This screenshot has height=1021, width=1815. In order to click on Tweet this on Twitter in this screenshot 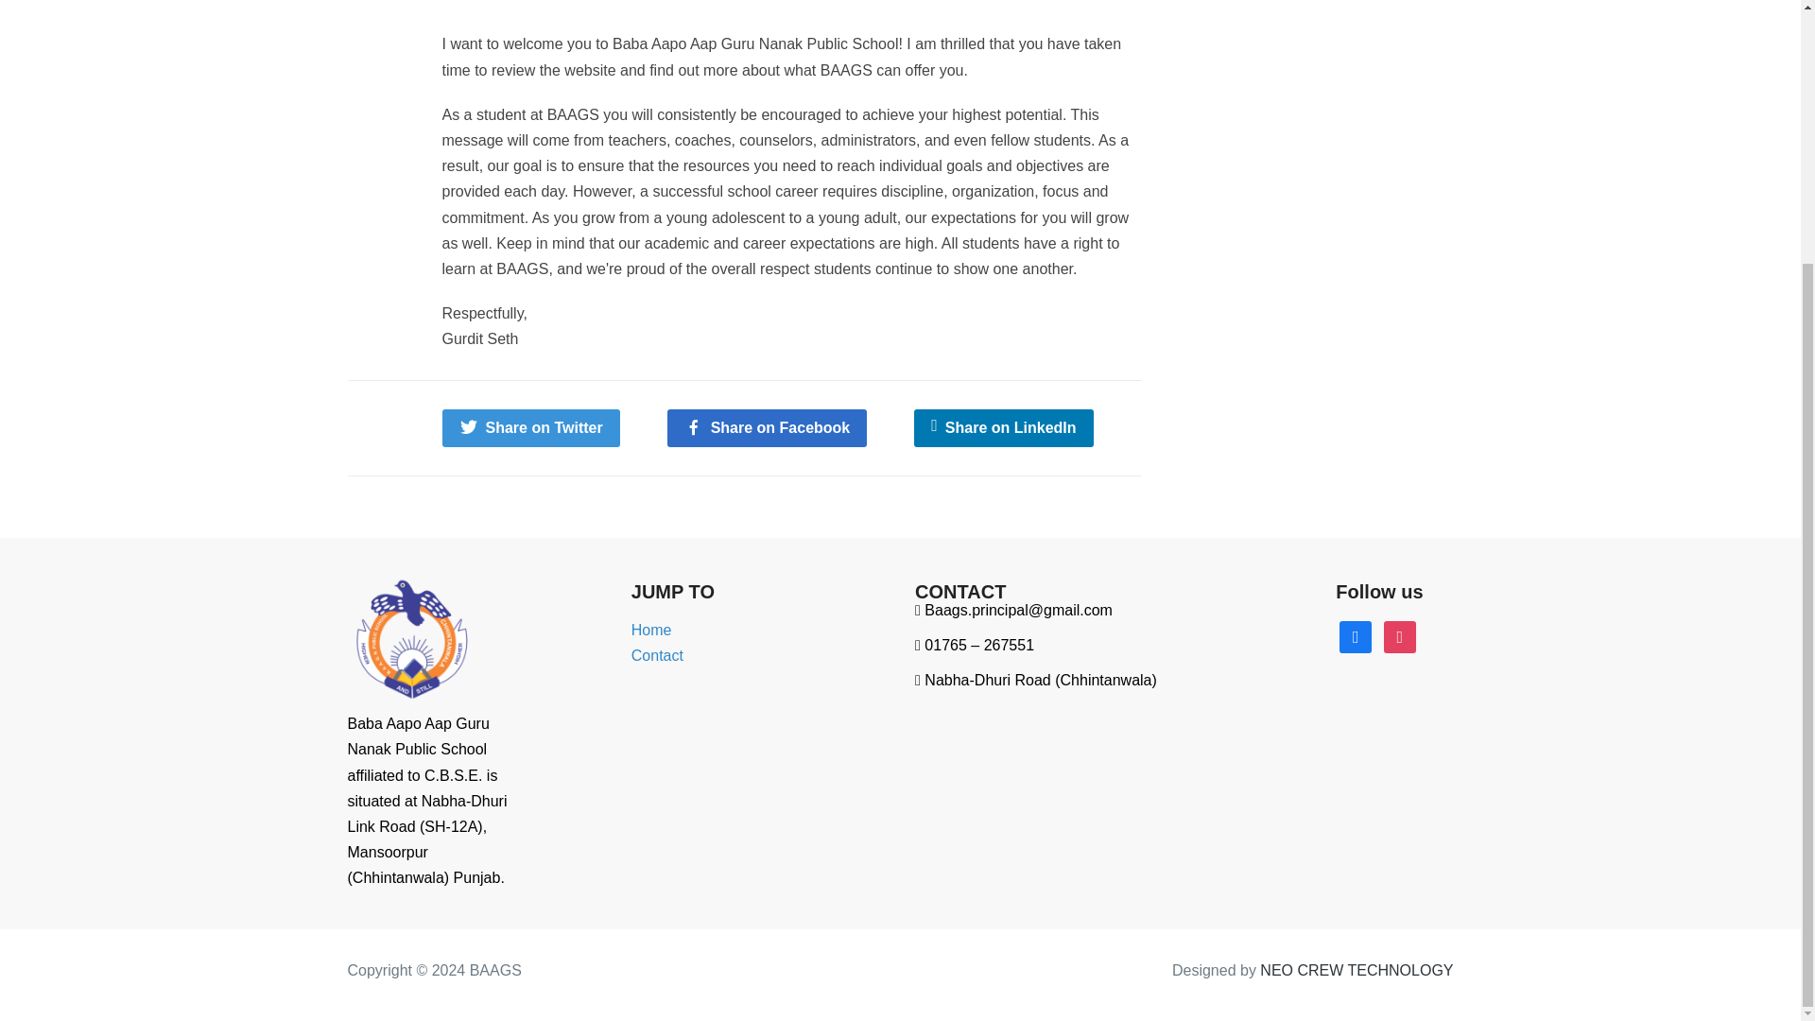, I will do `click(531, 427)`.